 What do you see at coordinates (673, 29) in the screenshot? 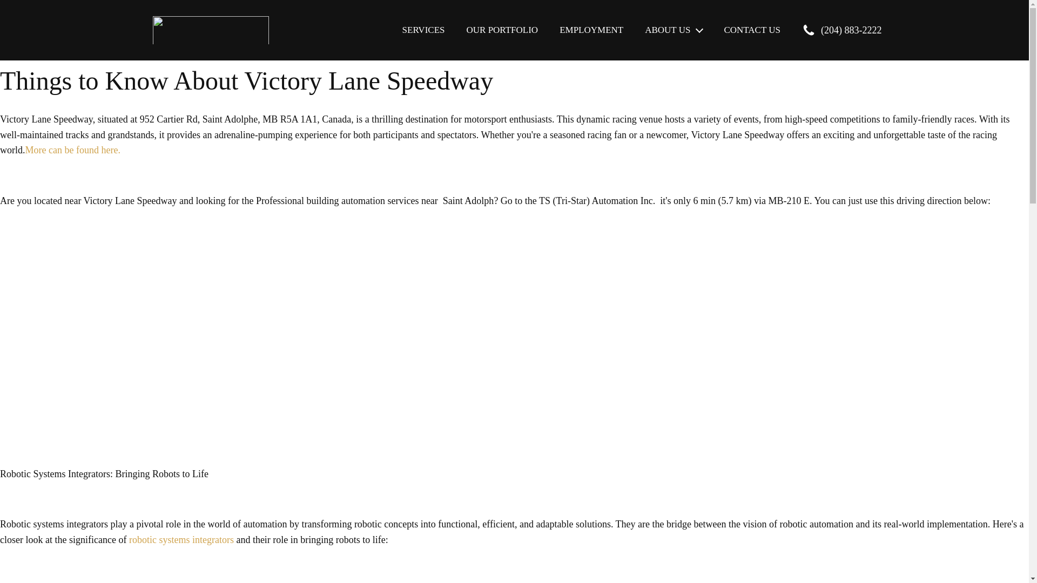
I see `ABOUT US` at bounding box center [673, 29].